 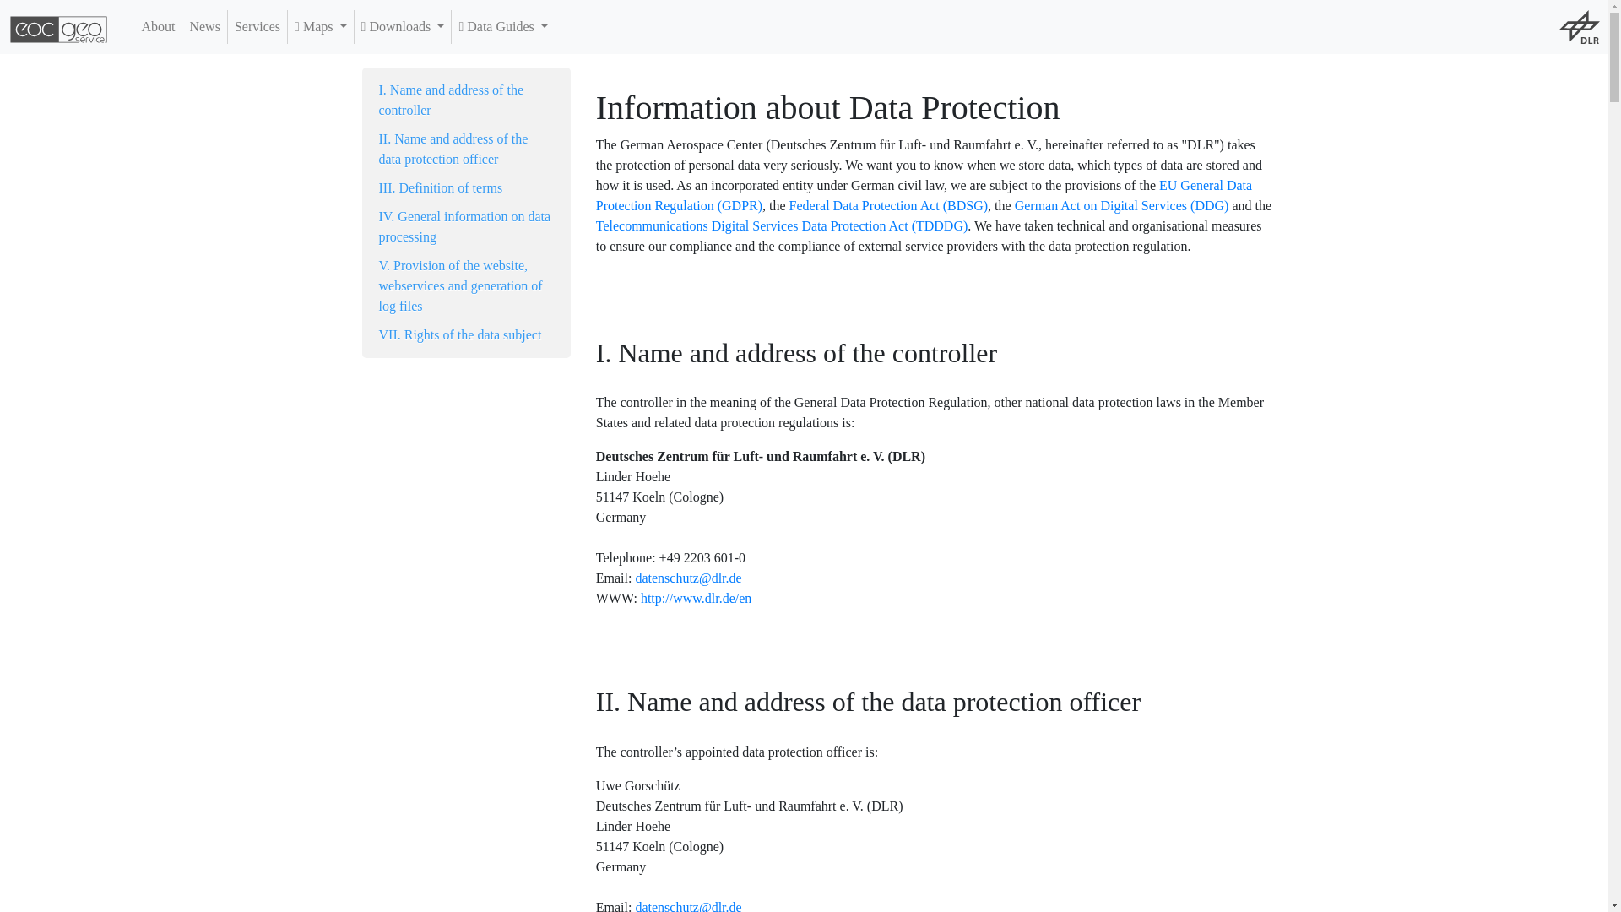 I want to click on News, so click(x=204, y=26).